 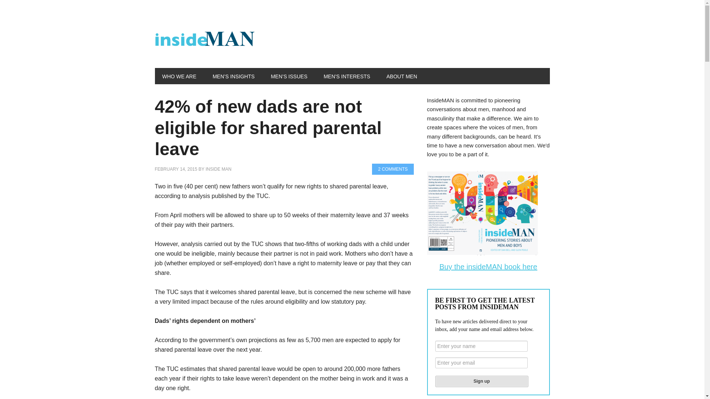 What do you see at coordinates (481, 381) in the screenshot?
I see `Sign up` at bounding box center [481, 381].